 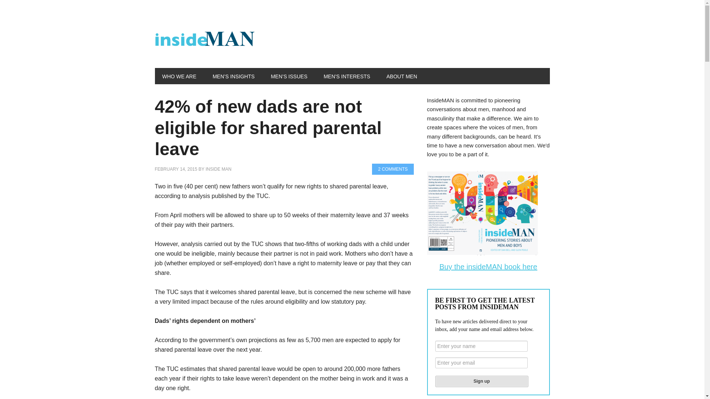 What do you see at coordinates (481, 381) in the screenshot?
I see `Sign up` at bounding box center [481, 381].